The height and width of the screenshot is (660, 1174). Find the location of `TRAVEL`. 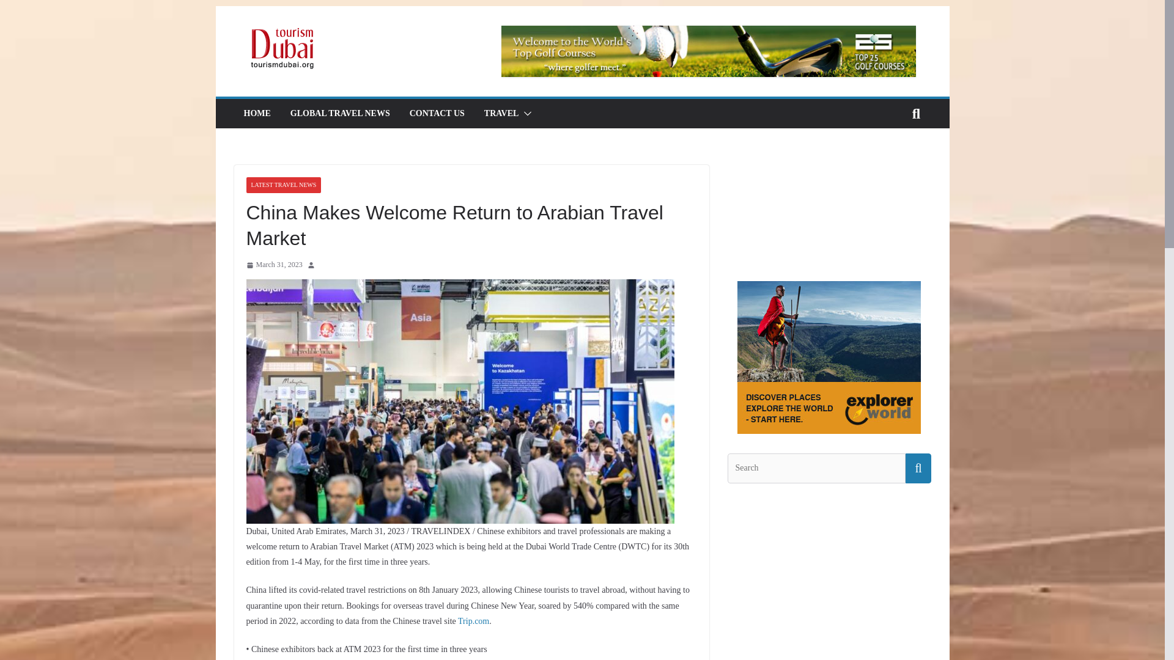

TRAVEL is located at coordinates (501, 113).